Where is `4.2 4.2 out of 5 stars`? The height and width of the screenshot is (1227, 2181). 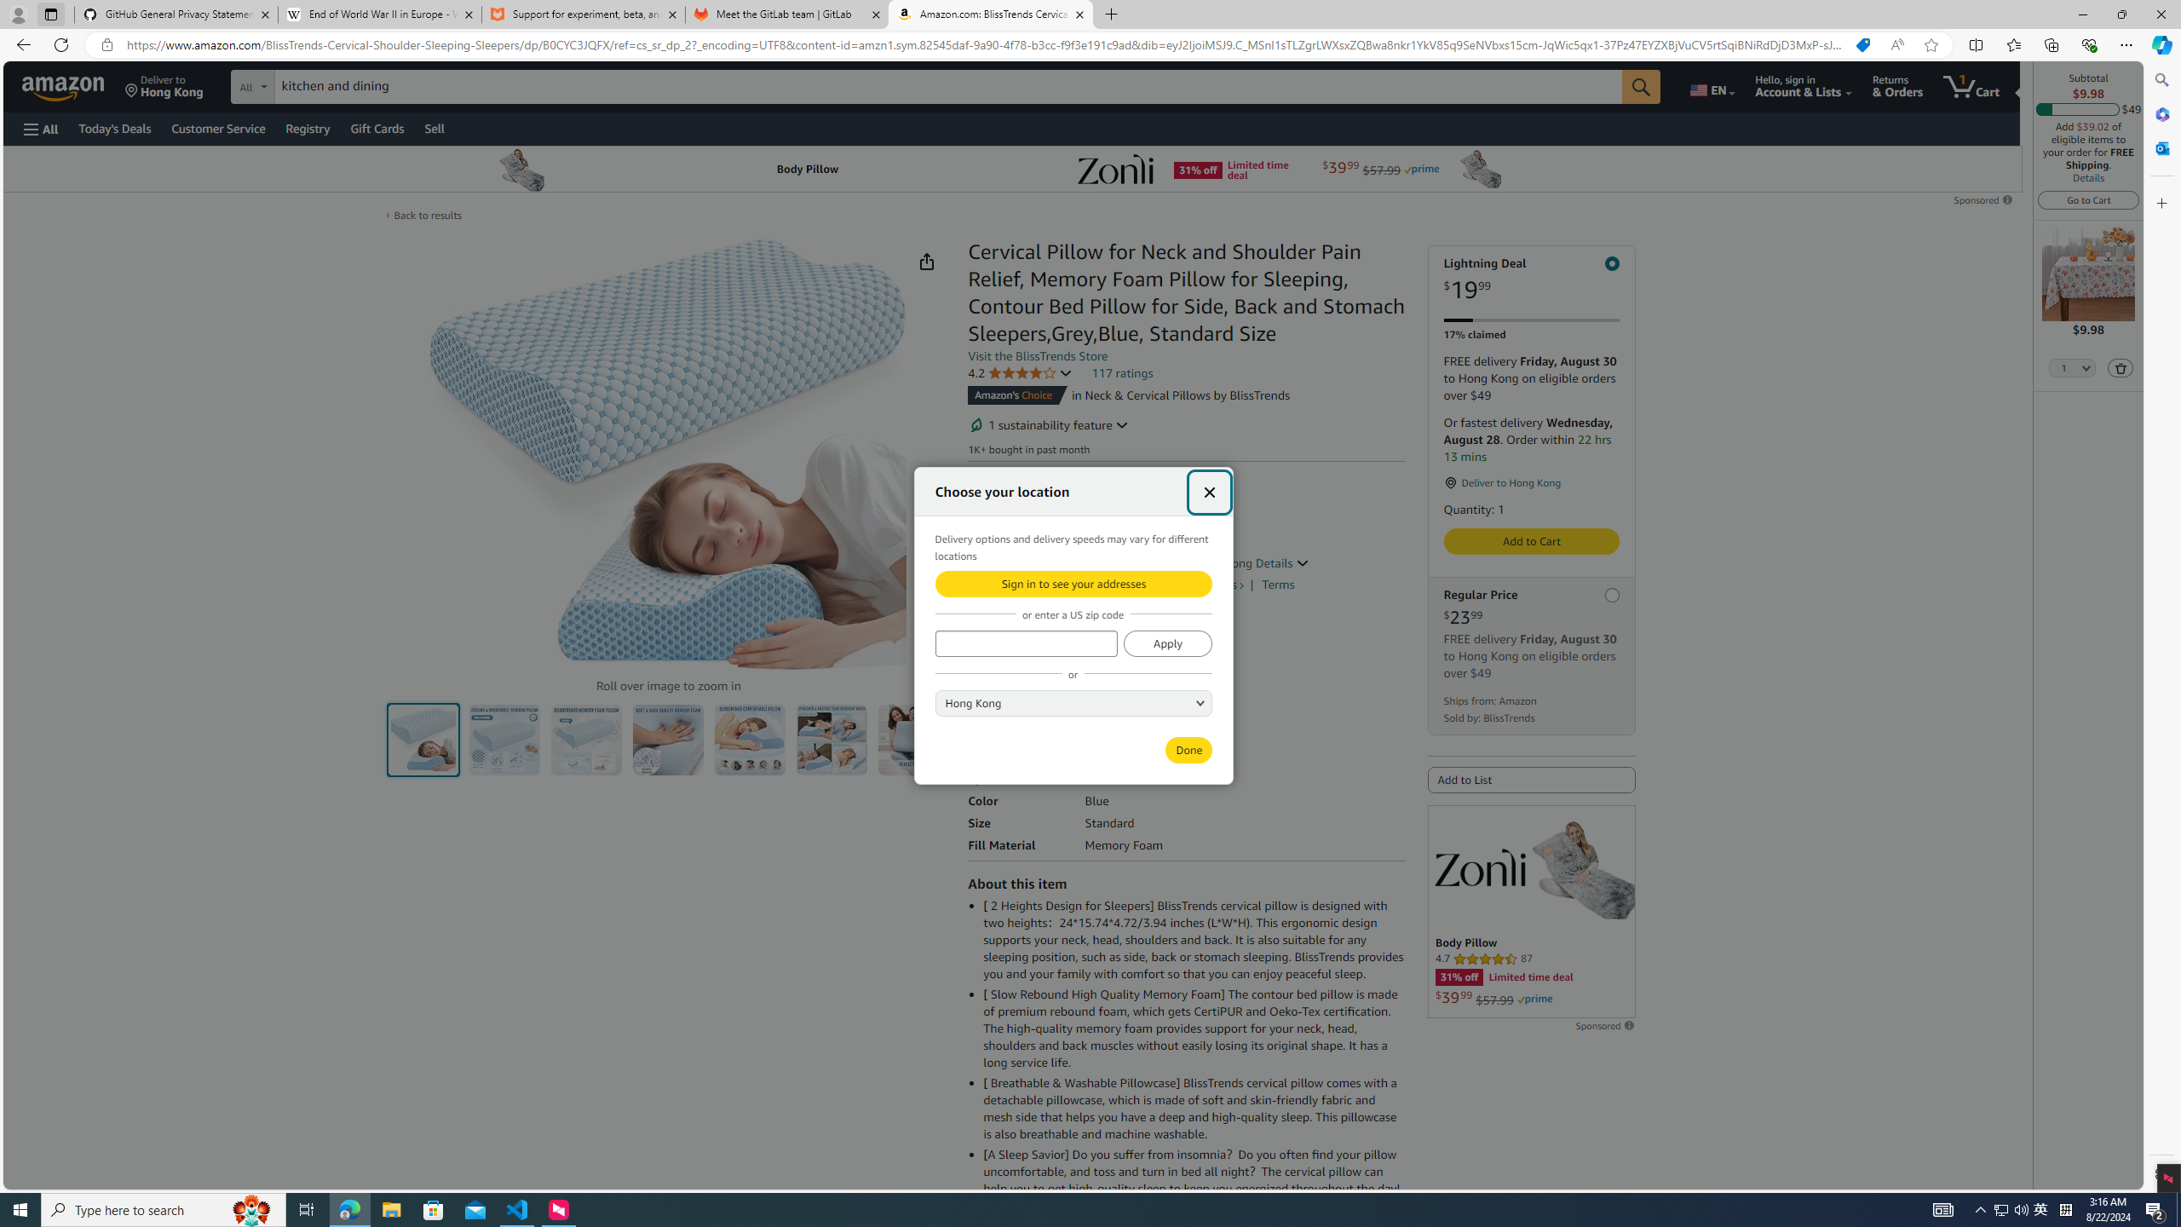 4.2 4.2 out of 5 stars is located at coordinates (1021, 372).